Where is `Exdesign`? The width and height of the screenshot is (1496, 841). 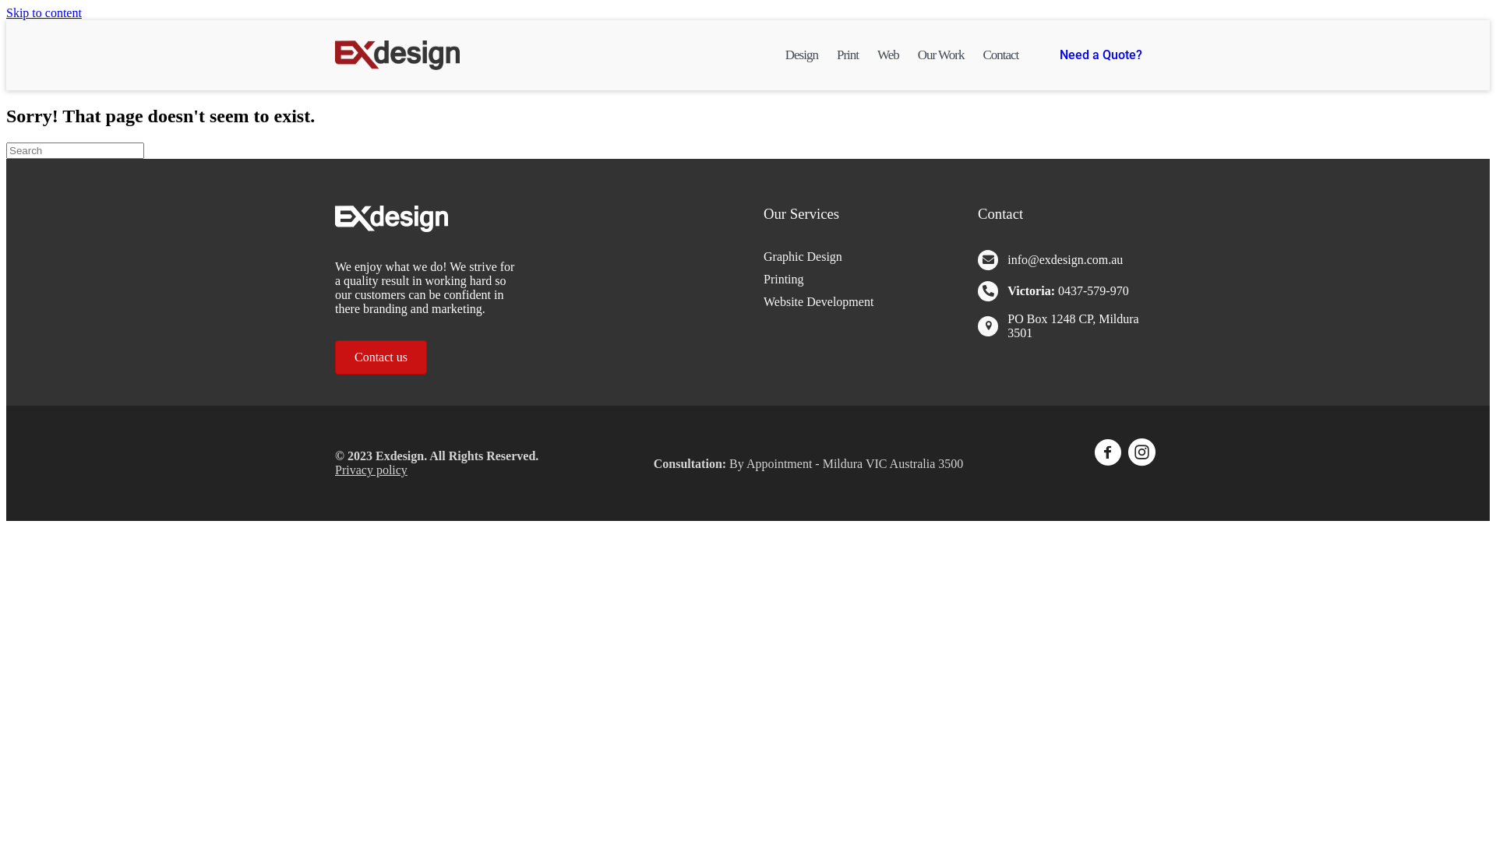 Exdesign is located at coordinates (397, 55).